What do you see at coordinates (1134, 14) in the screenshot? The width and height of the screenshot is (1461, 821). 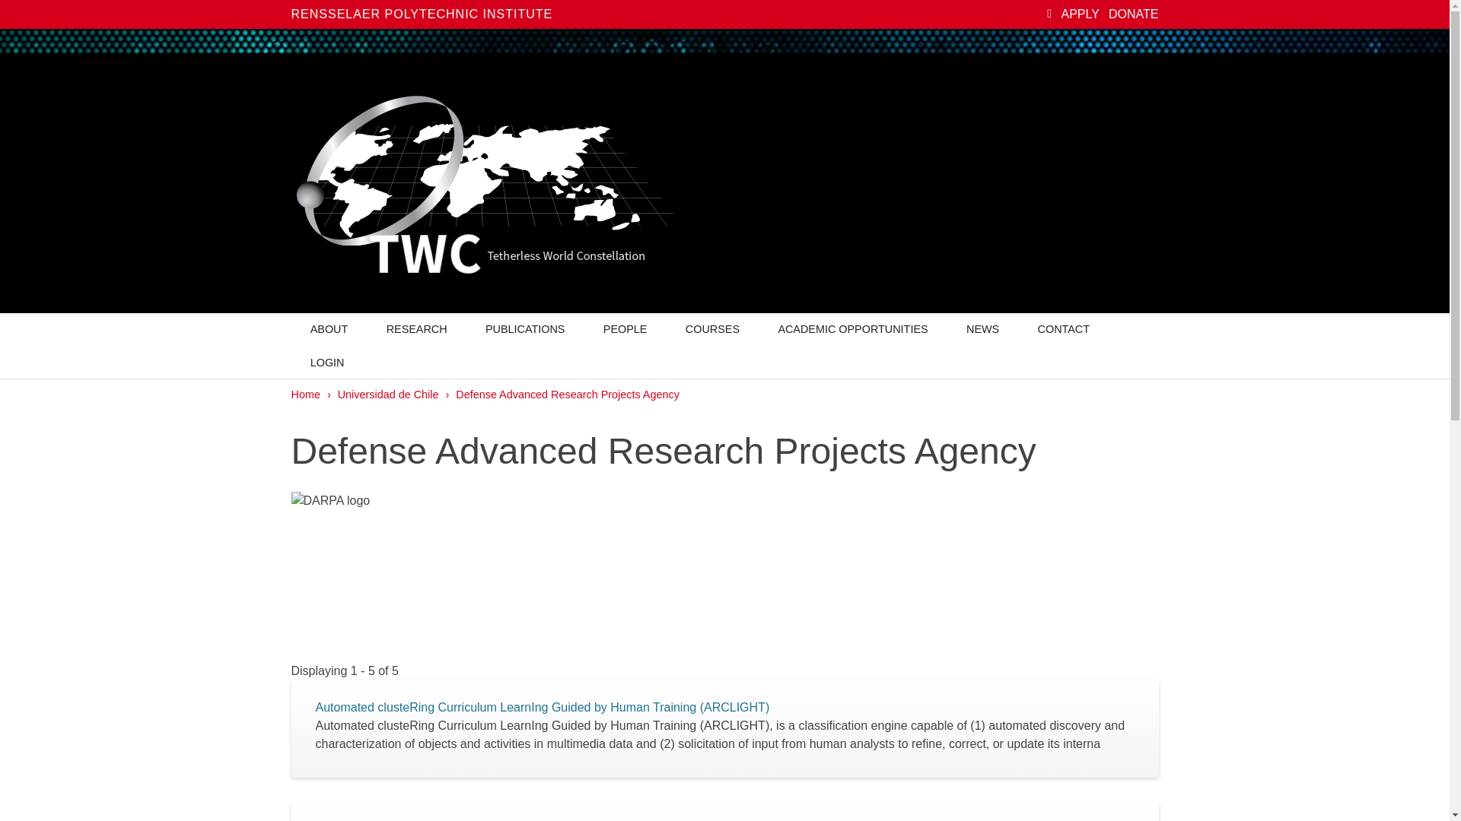 I see `DONATE` at bounding box center [1134, 14].